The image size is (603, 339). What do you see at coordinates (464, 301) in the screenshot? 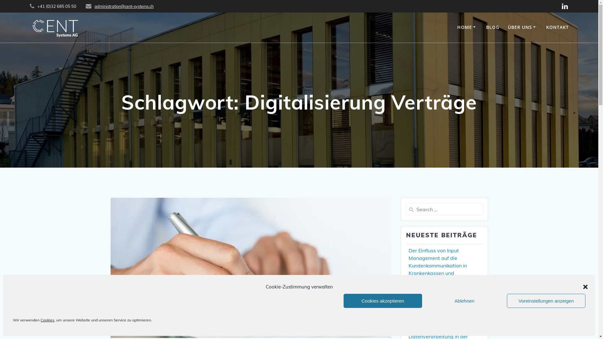
I see `Ablehnen` at bounding box center [464, 301].